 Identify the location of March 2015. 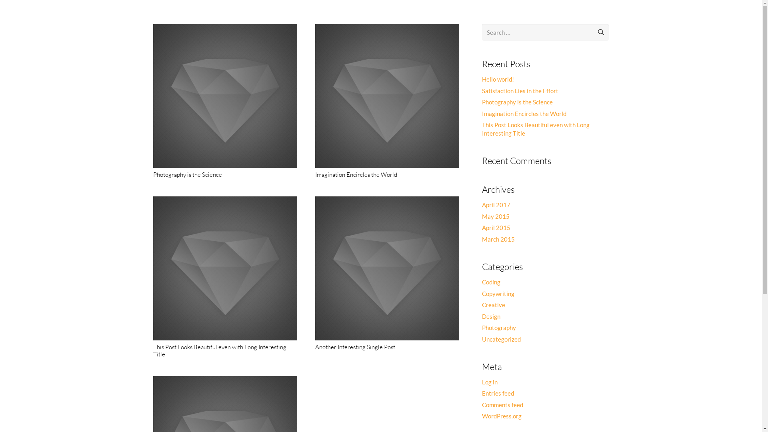
(498, 239).